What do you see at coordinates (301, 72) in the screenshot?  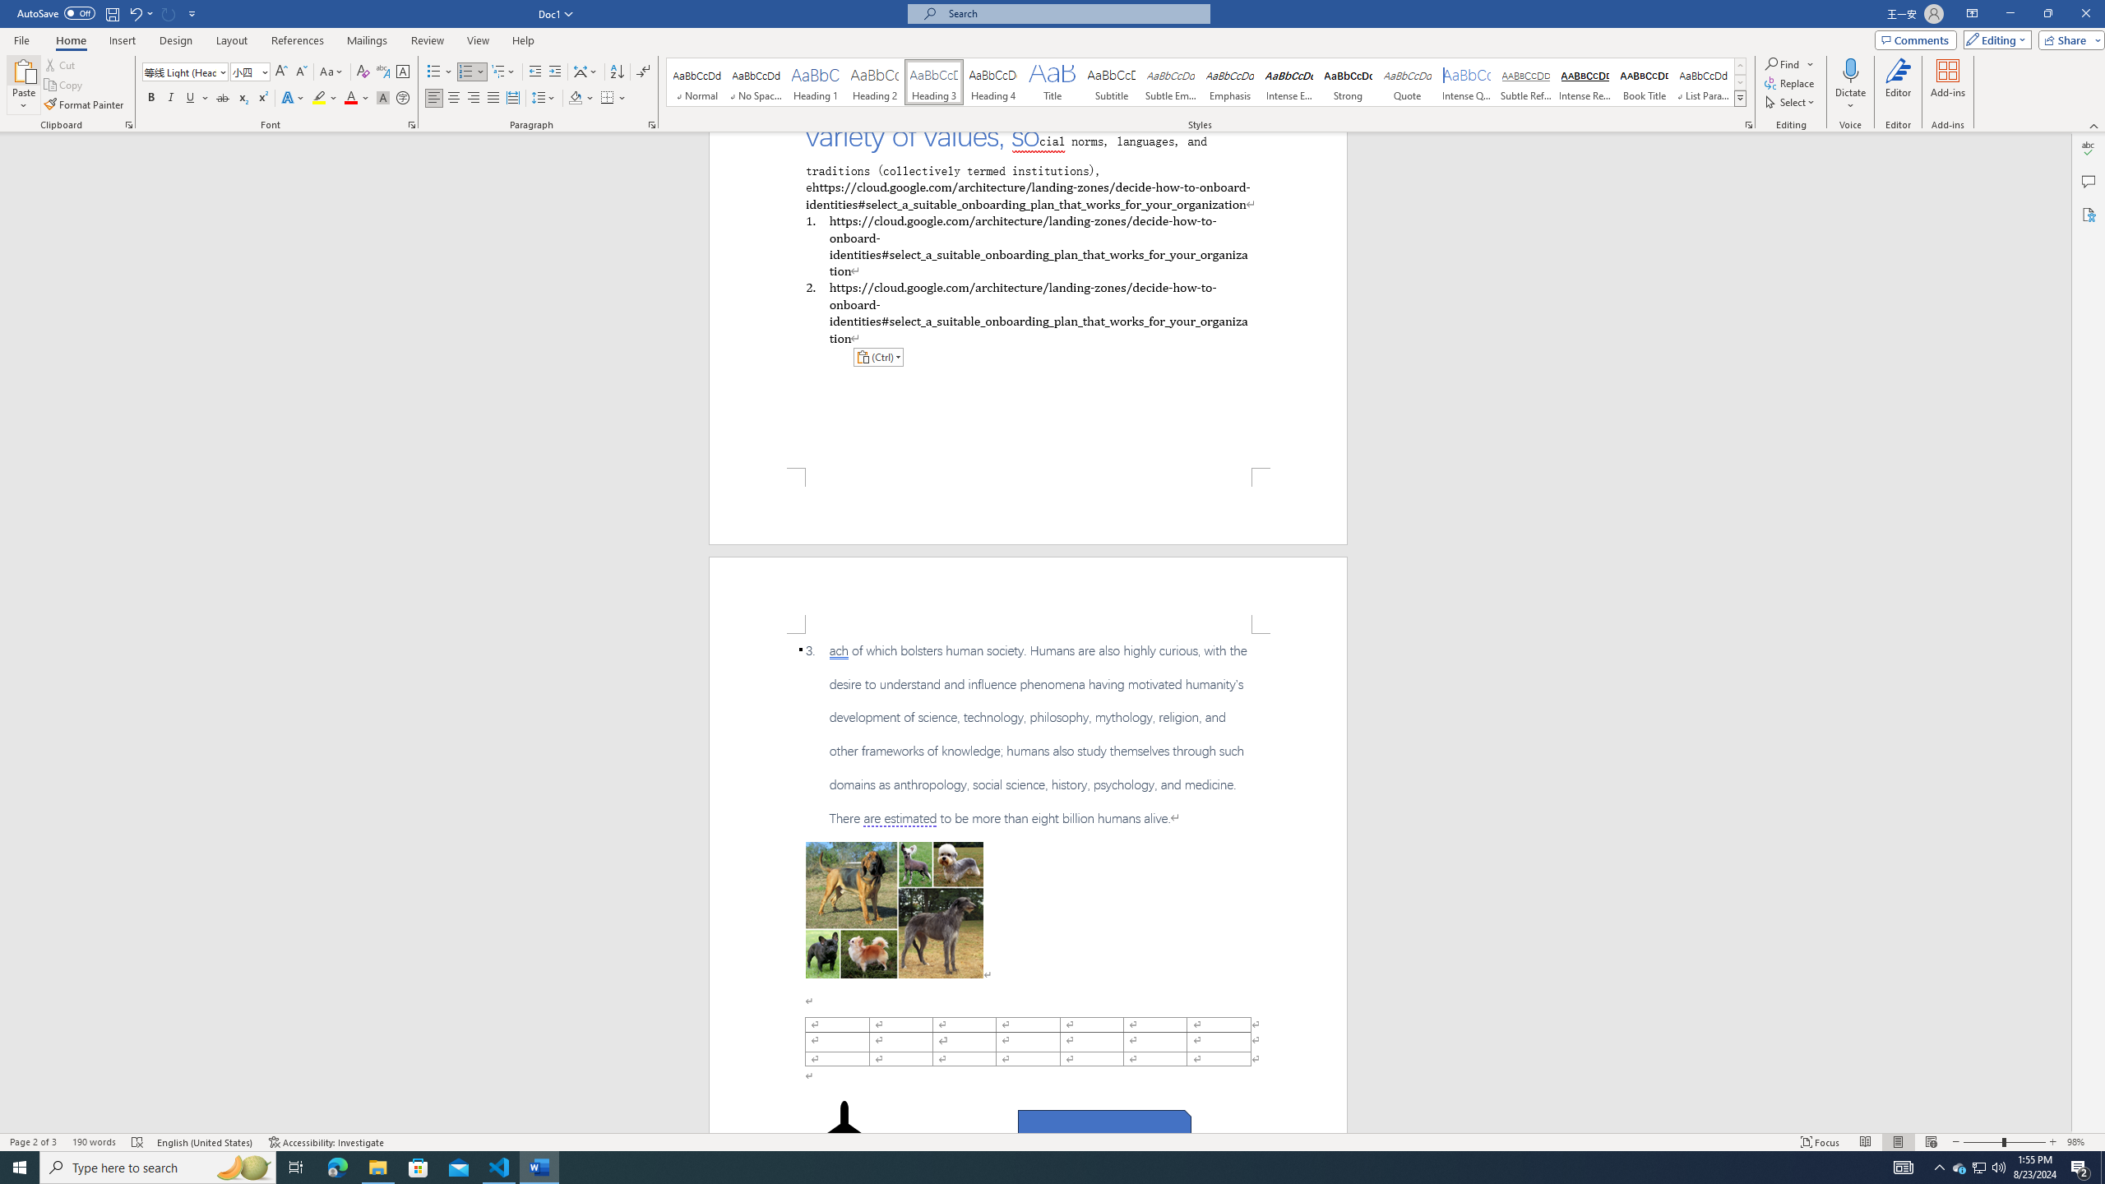 I see `Shrink Font` at bounding box center [301, 72].